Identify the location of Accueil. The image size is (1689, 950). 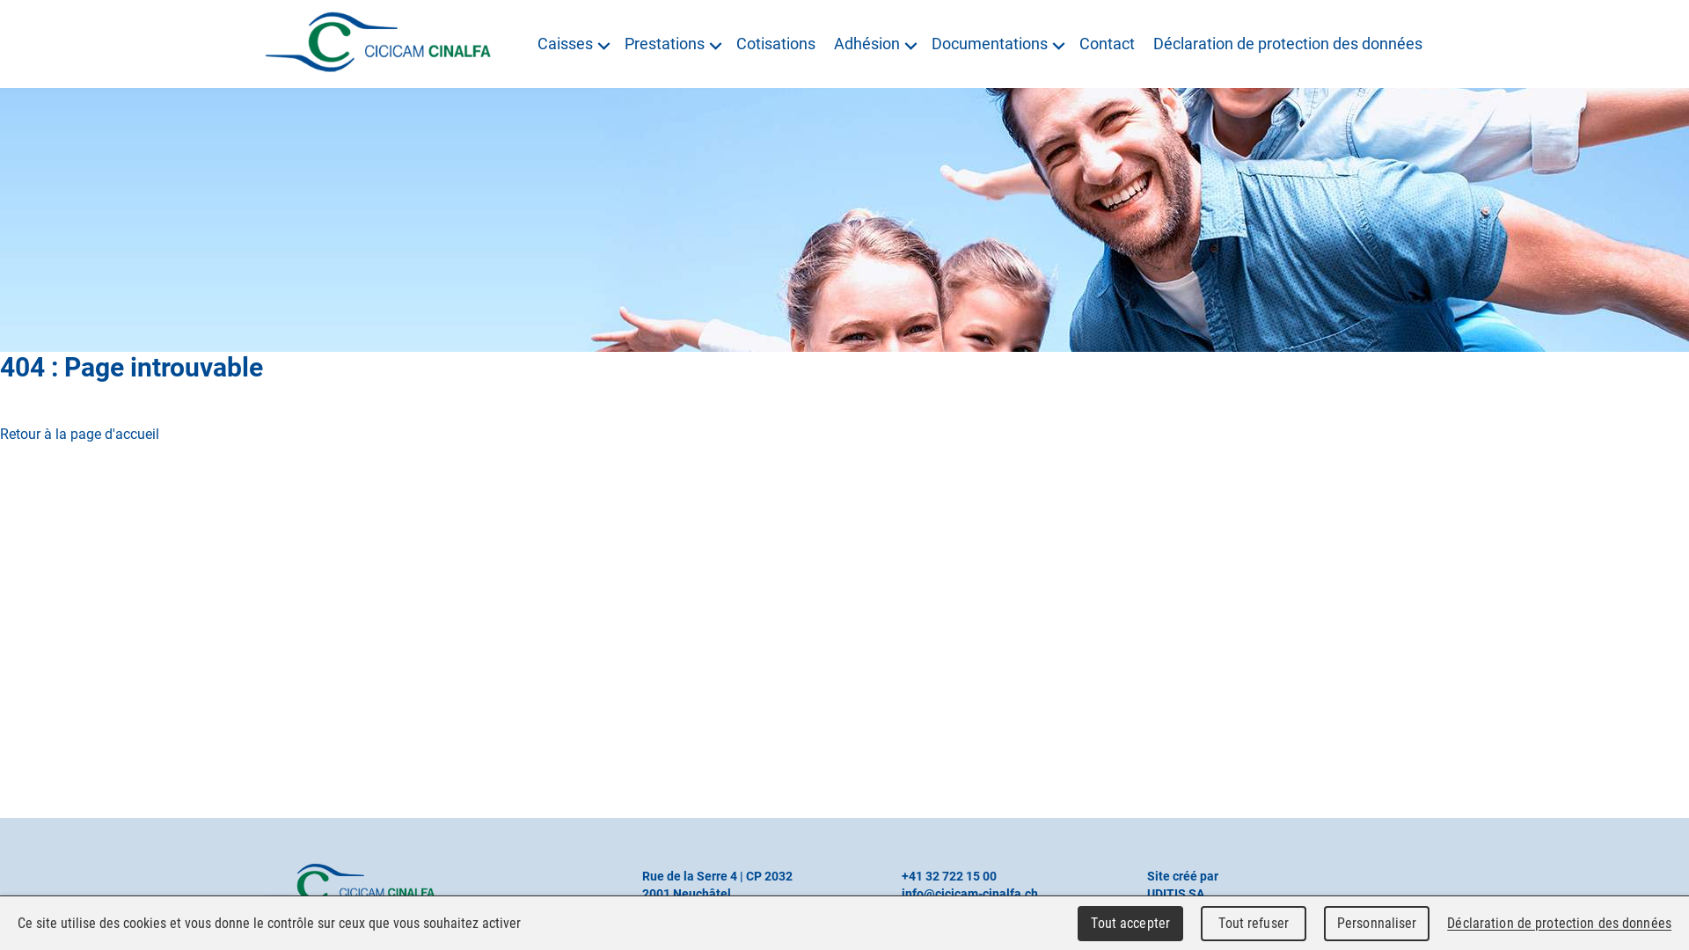
(378, 40).